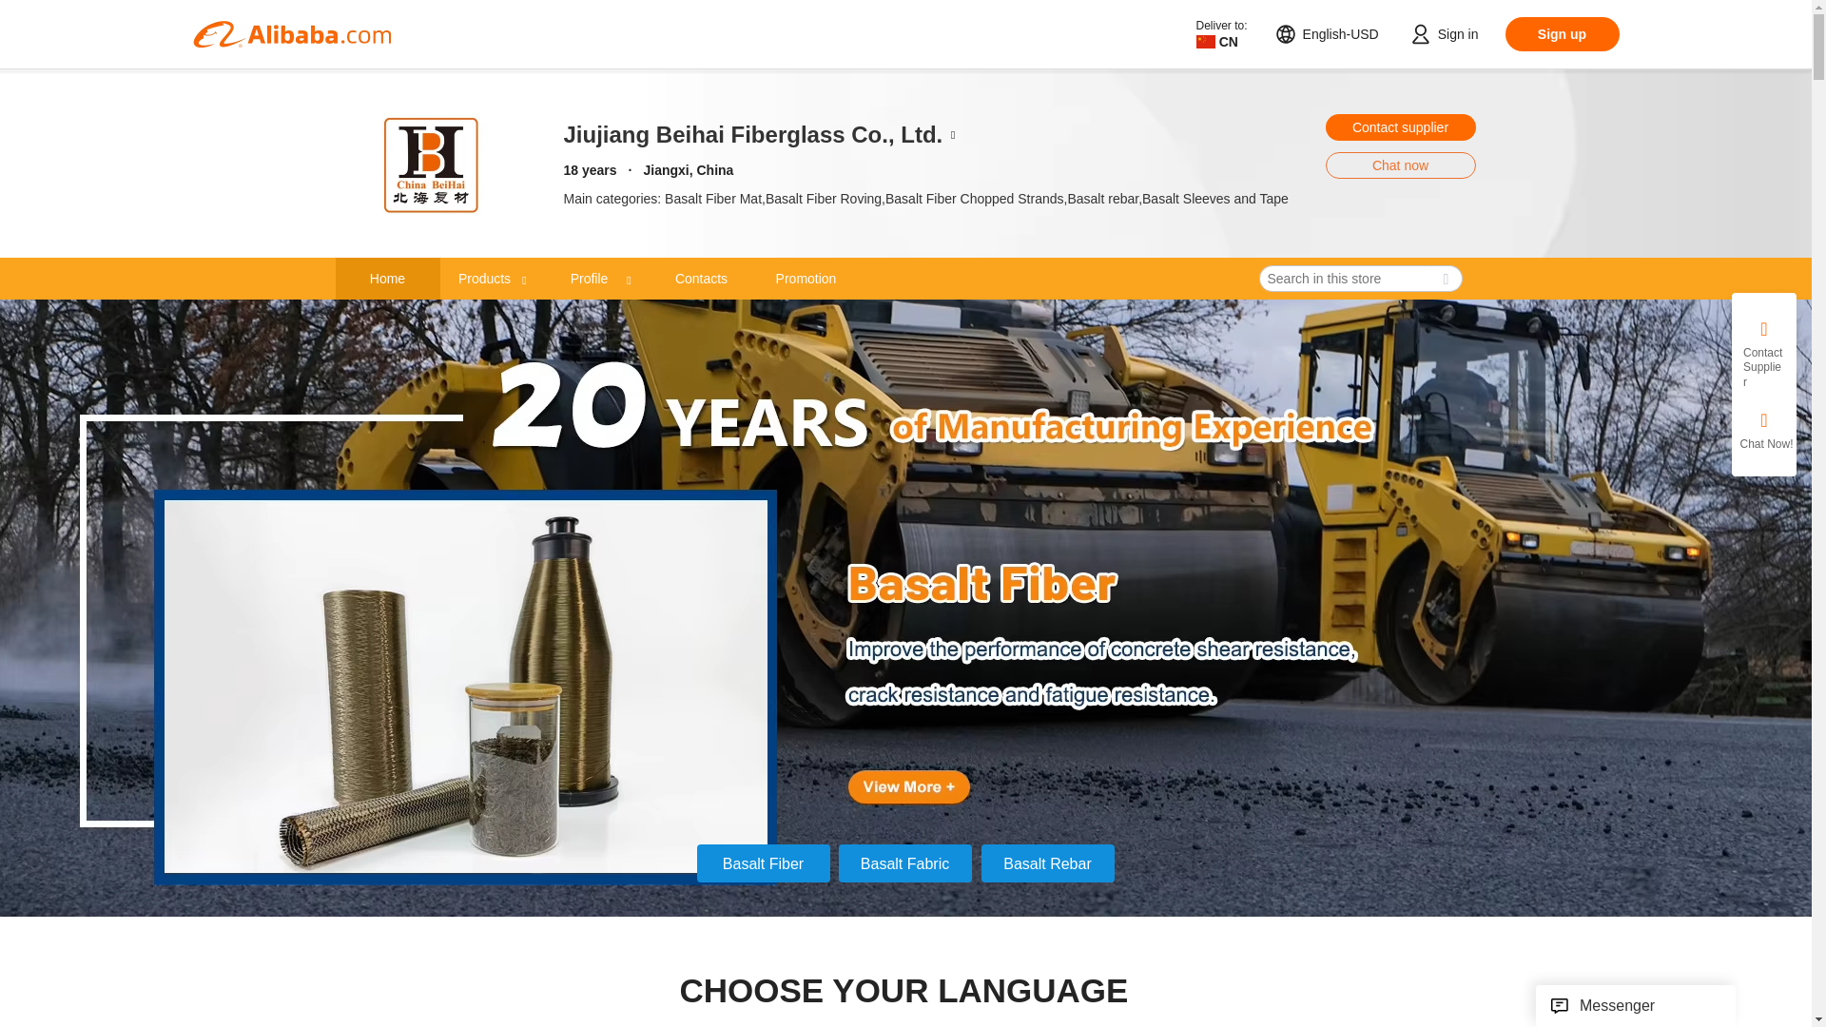  I want to click on Home, so click(388, 278).